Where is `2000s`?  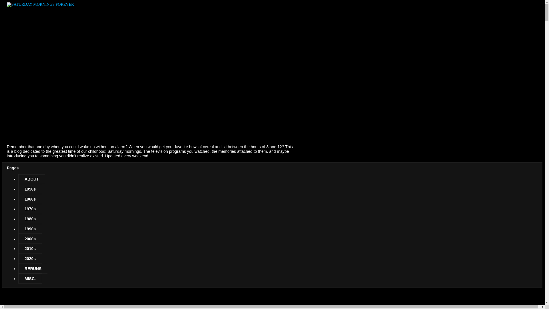
2000s is located at coordinates (30, 239).